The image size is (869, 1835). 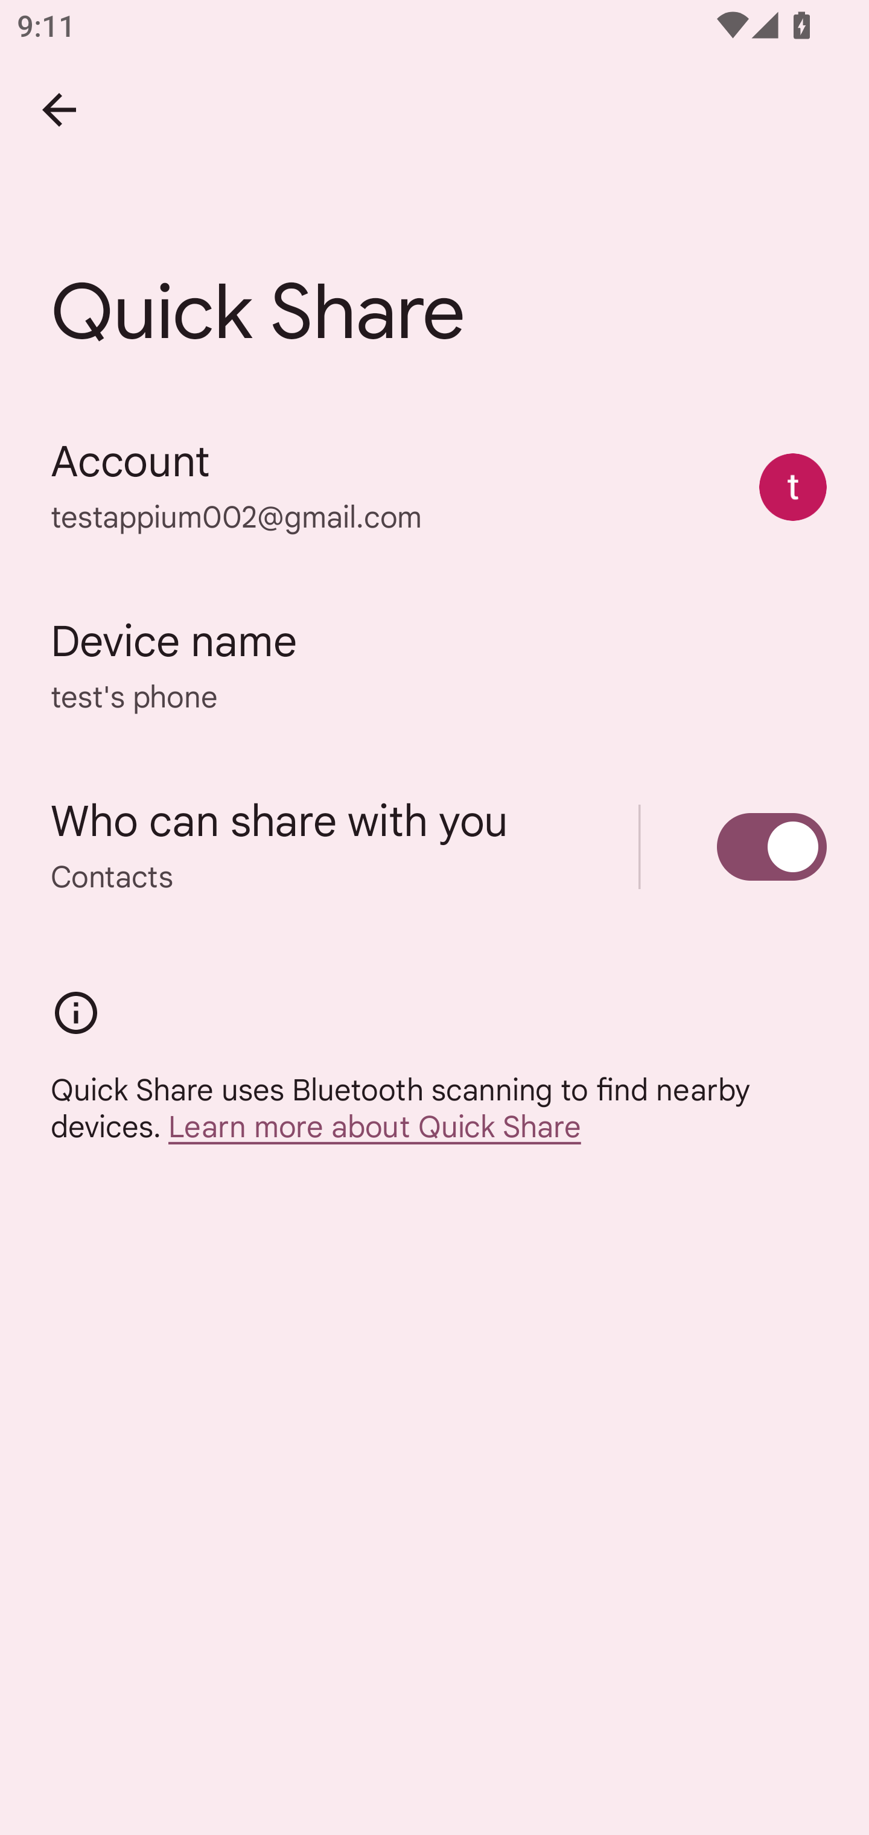 What do you see at coordinates (434, 846) in the screenshot?
I see `Who can share with you Contacts` at bounding box center [434, 846].